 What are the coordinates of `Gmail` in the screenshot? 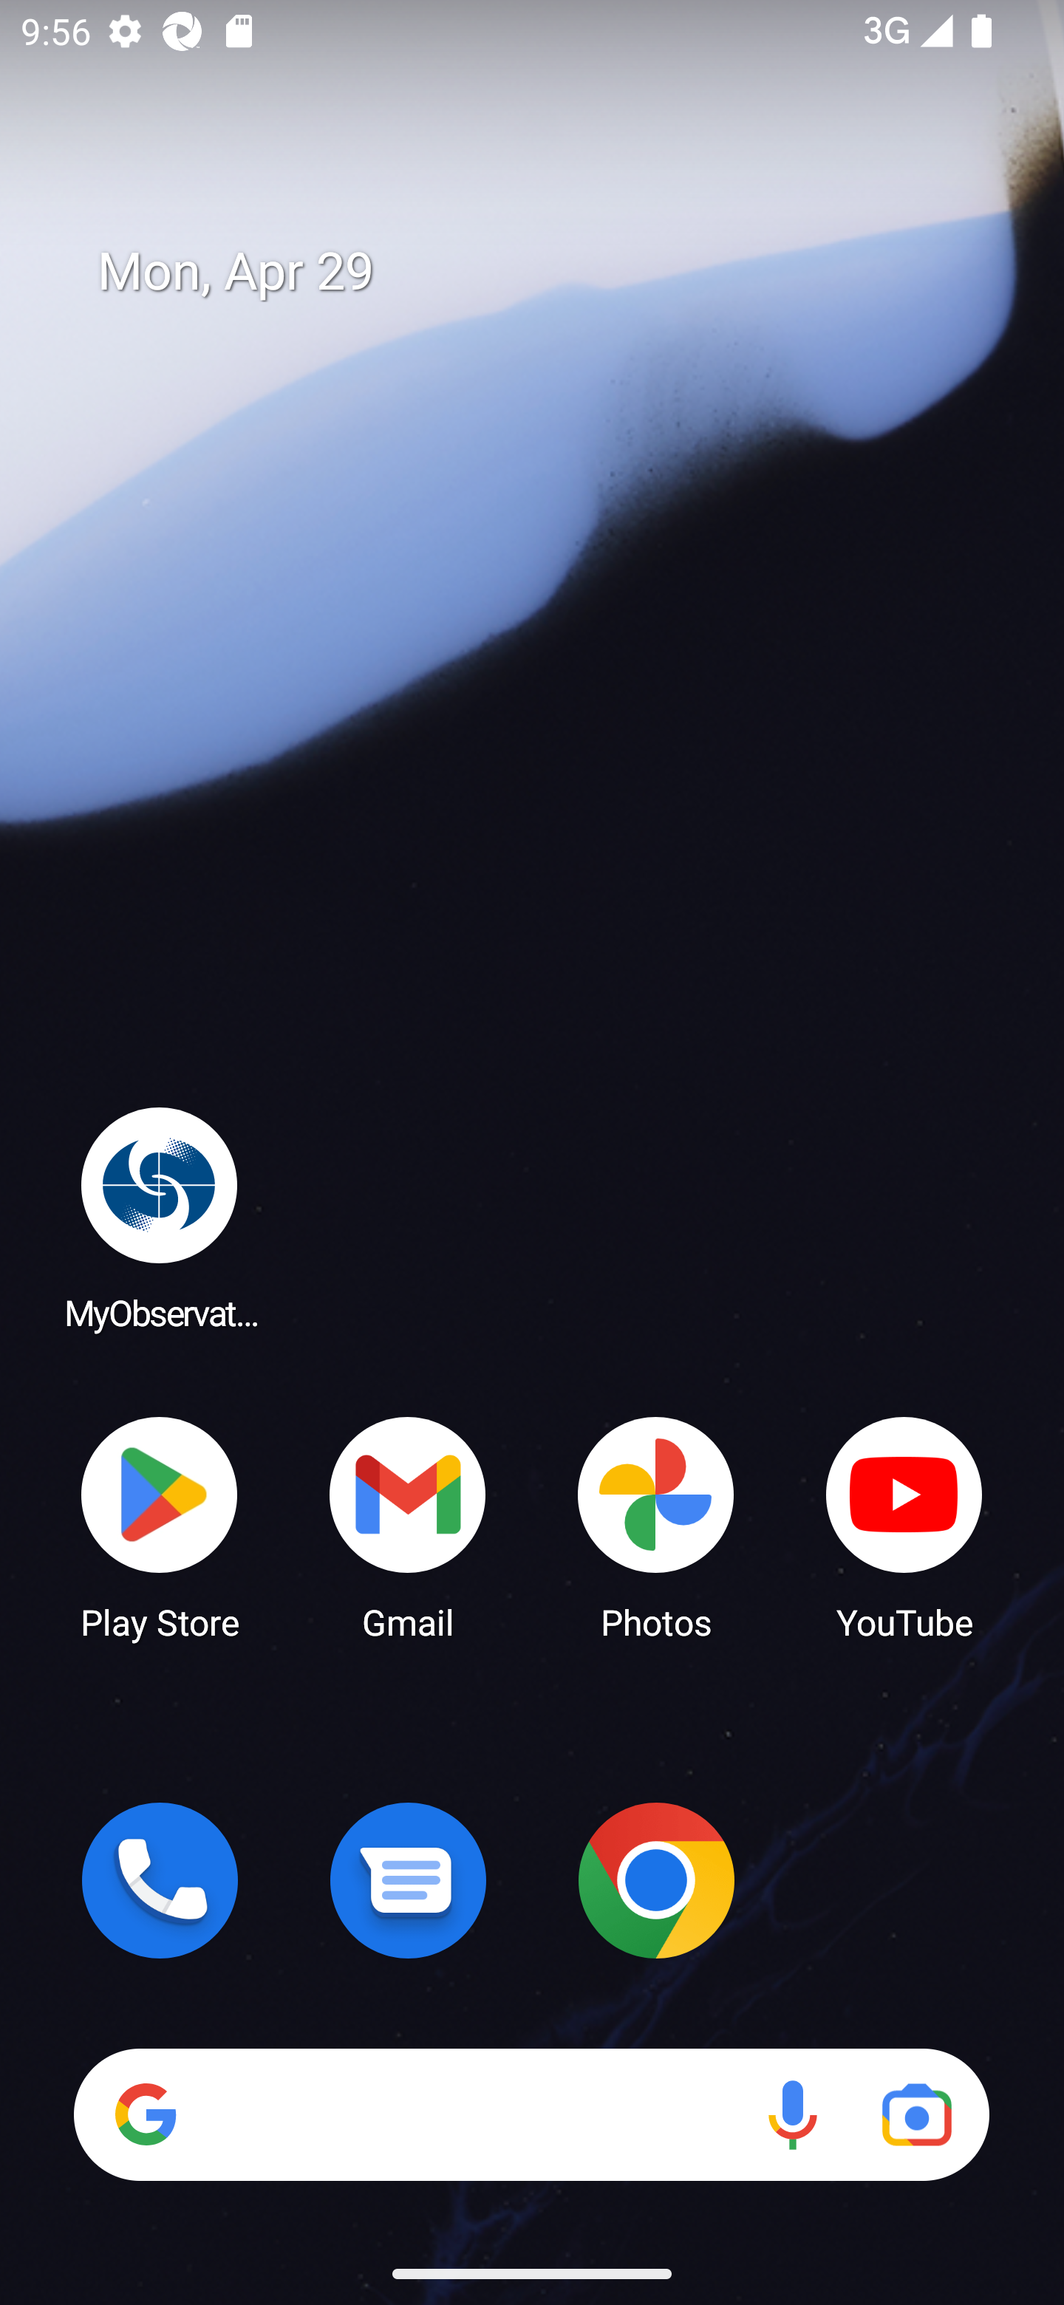 It's located at (408, 1526).